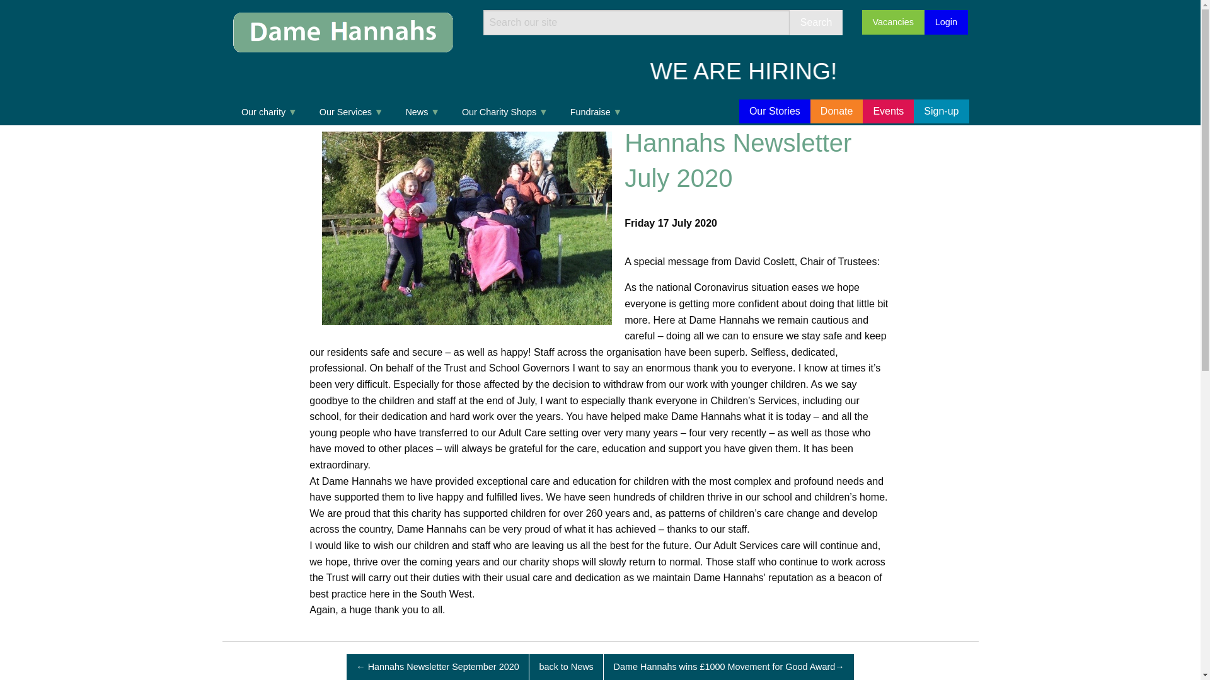  What do you see at coordinates (817, 23) in the screenshot?
I see `Search` at bounding box center [817, 23].